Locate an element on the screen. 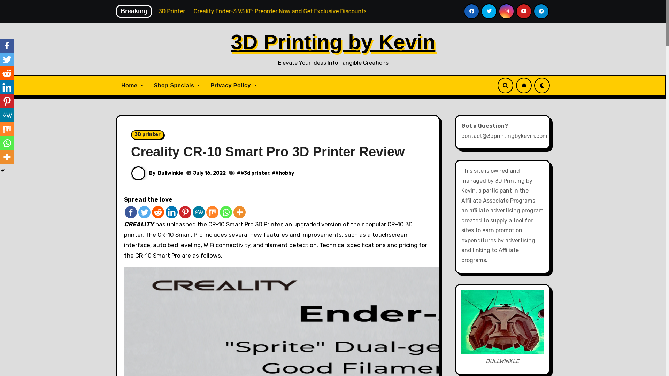  More is located at coordinates (7, 157).